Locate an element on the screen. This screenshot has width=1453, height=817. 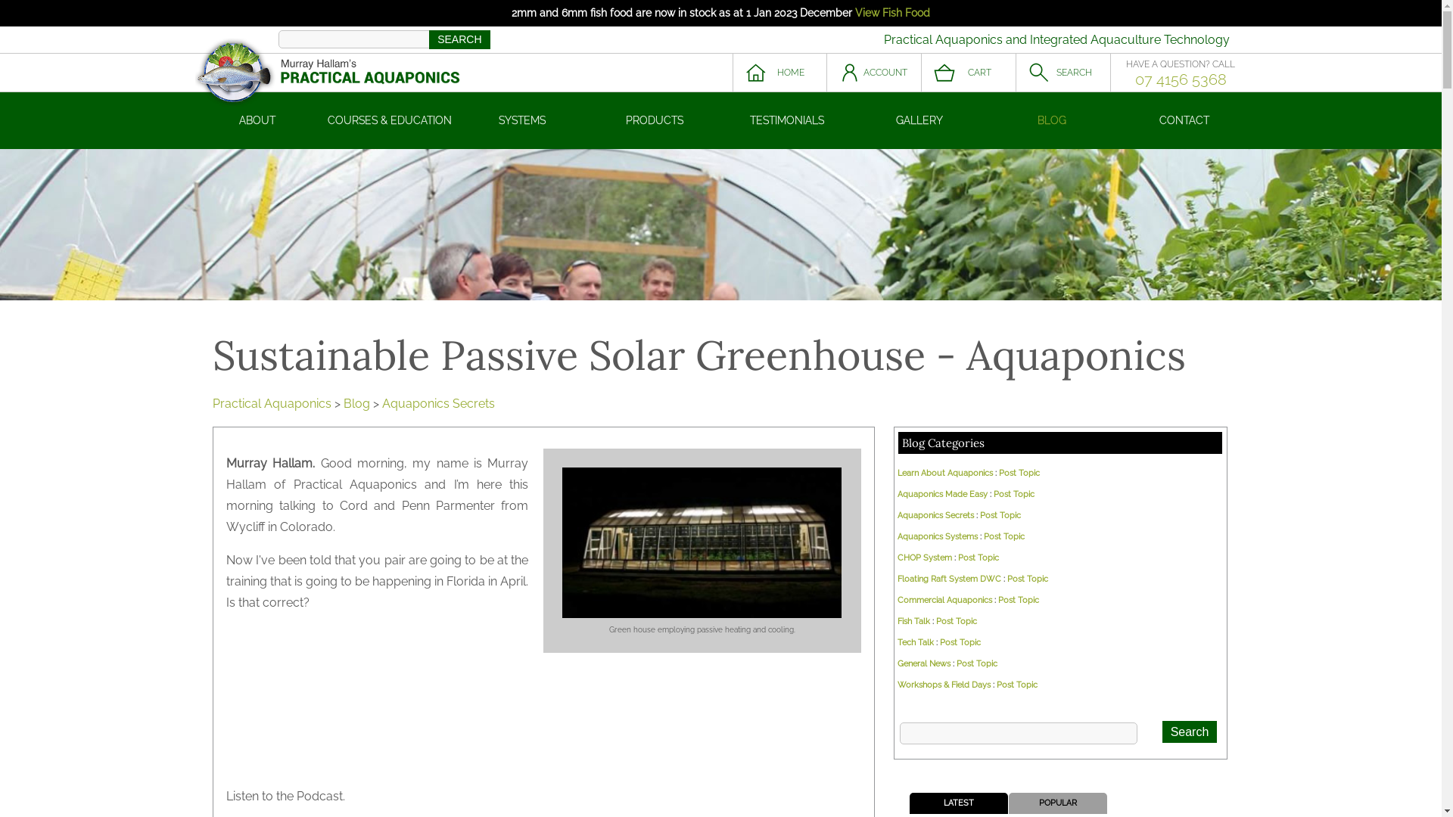
Workshops & Field Days is located at coordinates (944, 685).